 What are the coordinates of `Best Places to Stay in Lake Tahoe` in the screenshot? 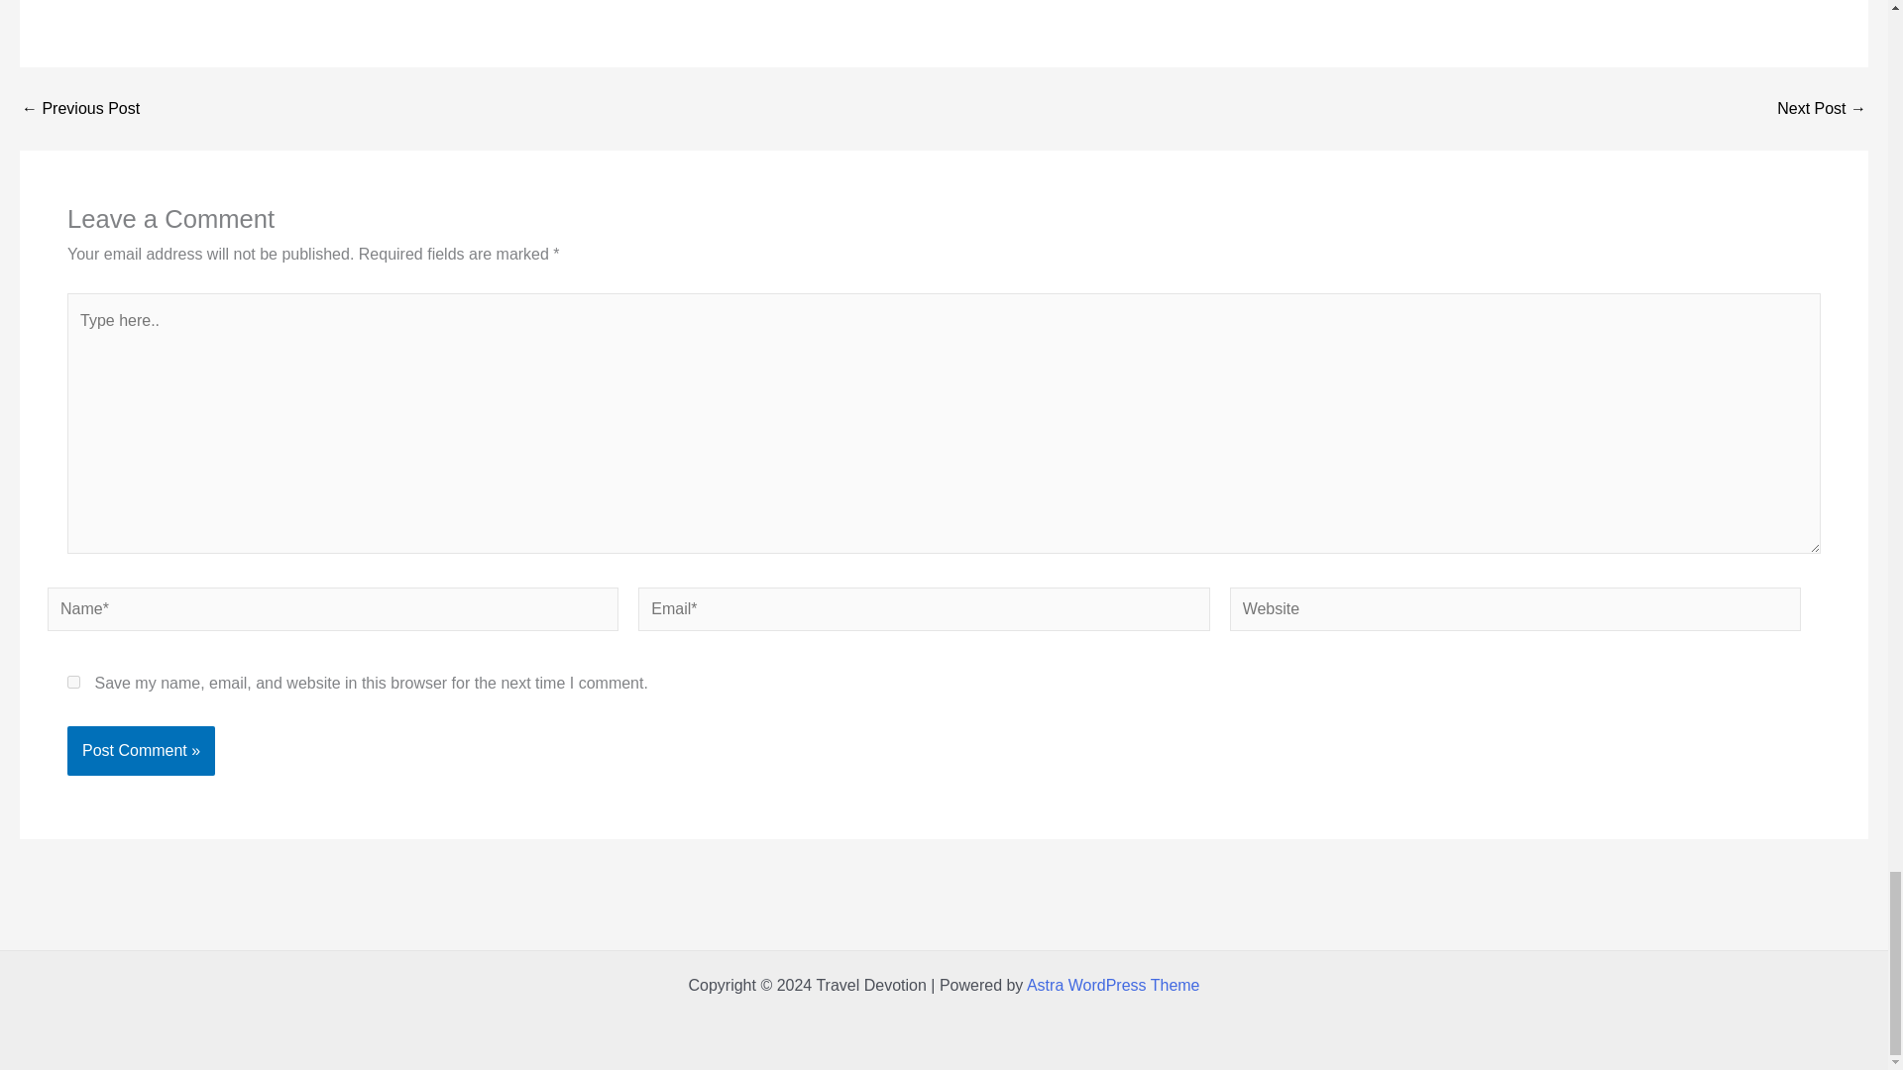 It's located at (1822, 108).